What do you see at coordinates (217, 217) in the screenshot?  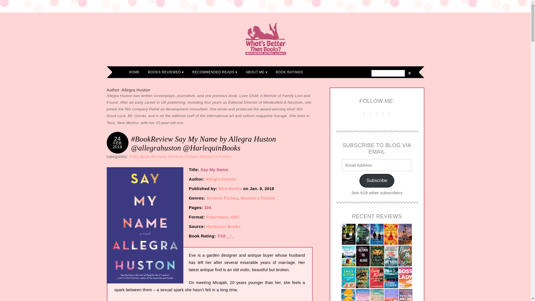 I see `Paperback` at bounding box center [217, 217].